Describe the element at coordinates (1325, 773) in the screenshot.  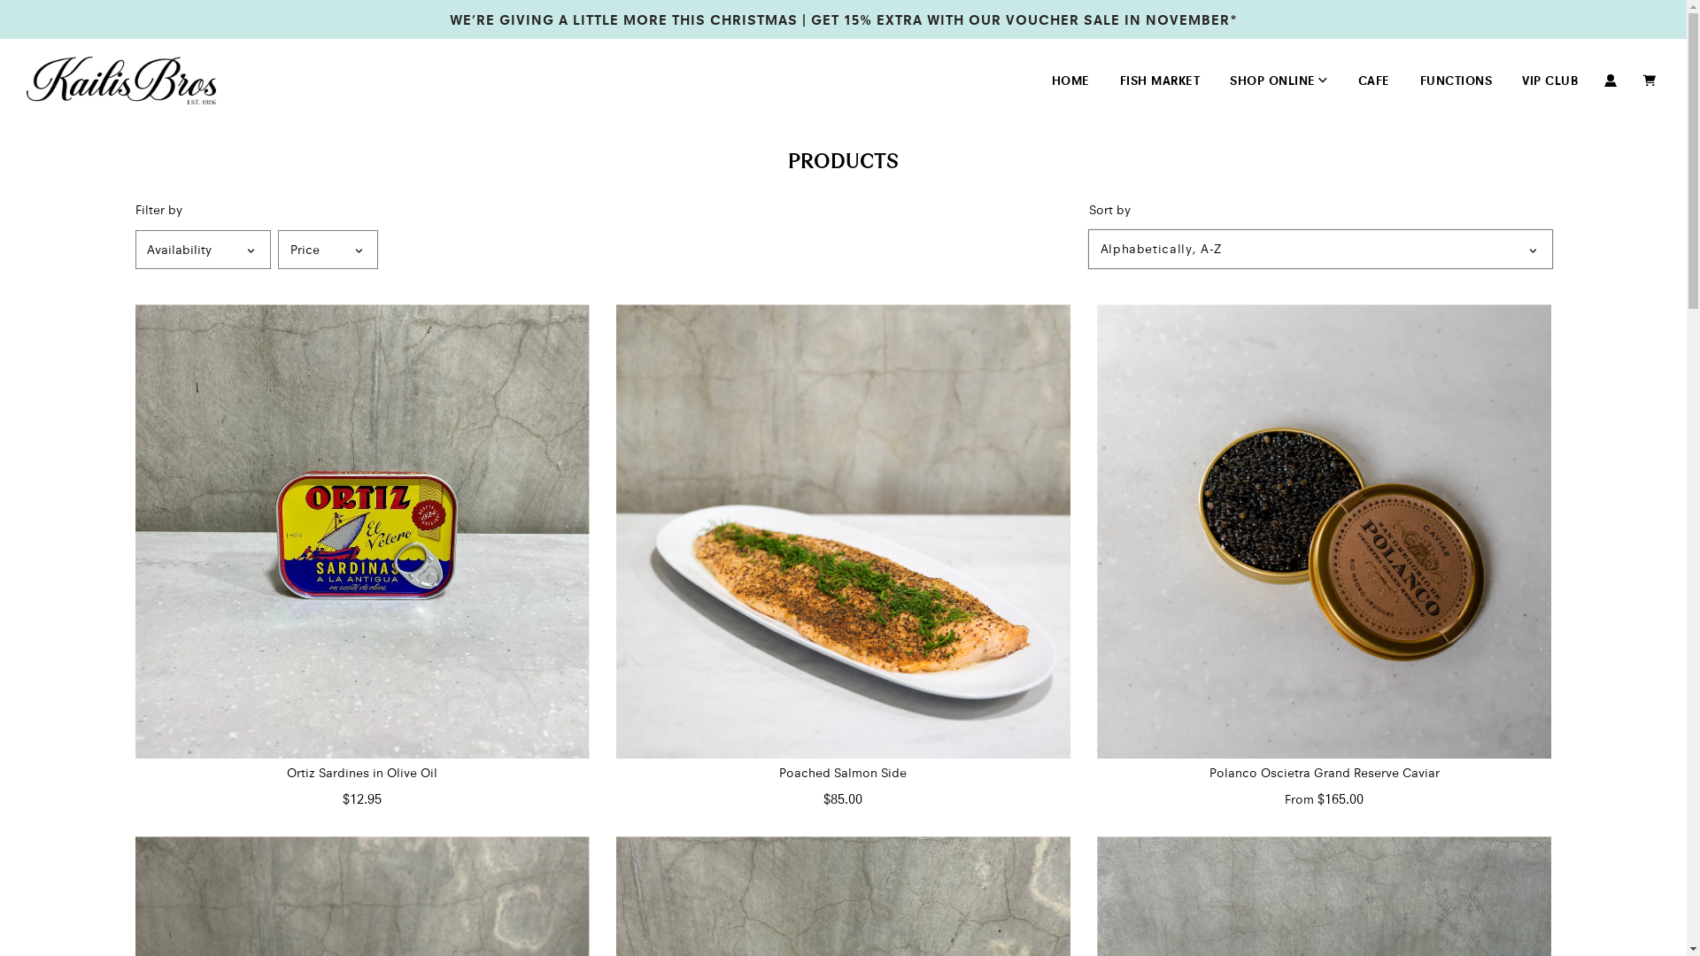
I see `Polanco Oscietra Grand Reserve Caviar` at that location.